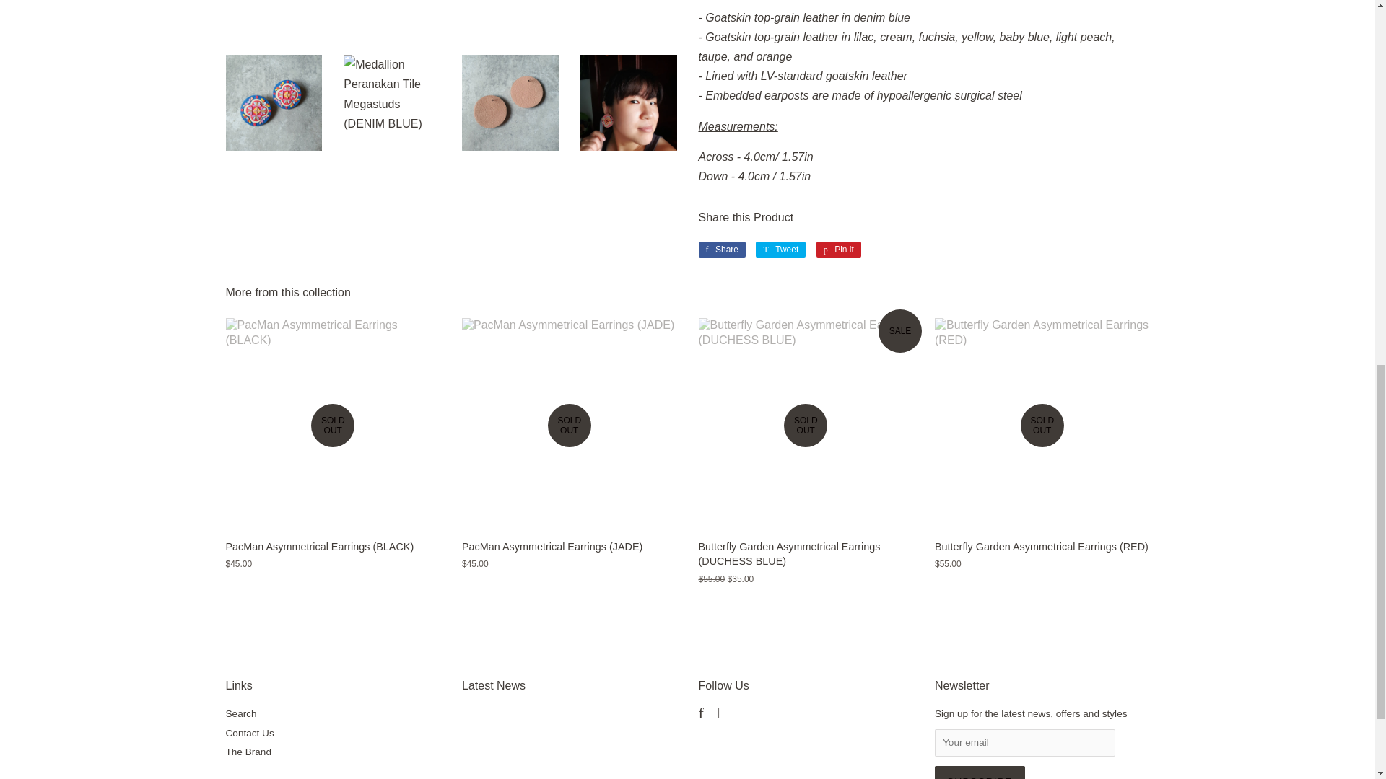  I want to click on Share on Facebook, so click(722, 250).